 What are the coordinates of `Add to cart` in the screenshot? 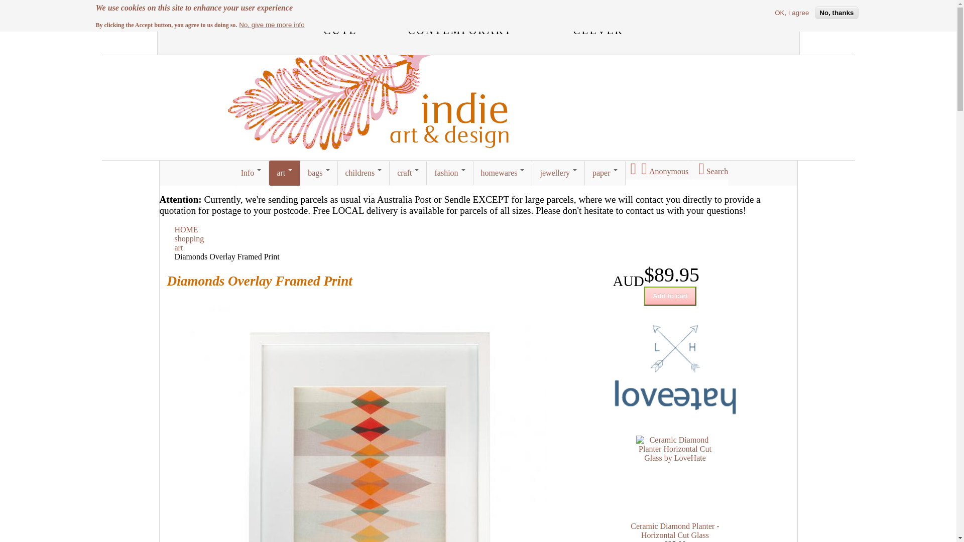 It's located at (670, 296).